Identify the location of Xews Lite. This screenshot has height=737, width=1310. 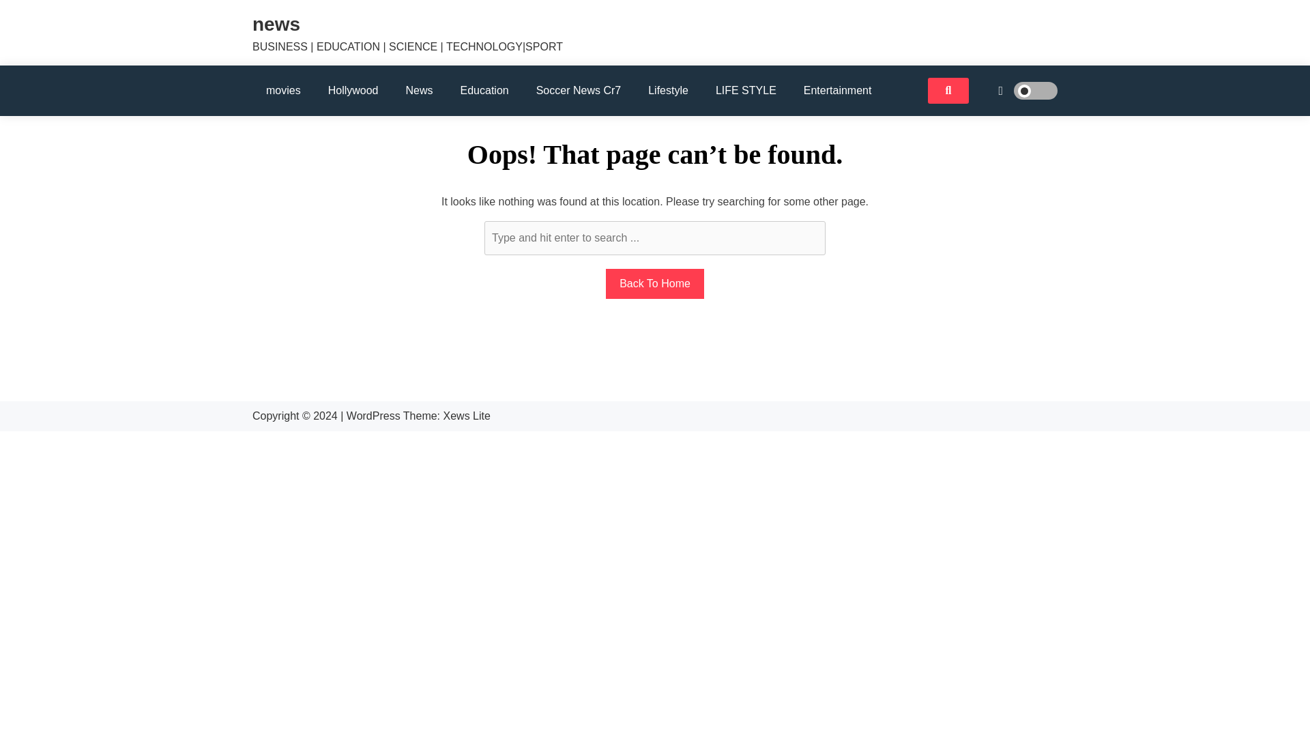
(467, 415).